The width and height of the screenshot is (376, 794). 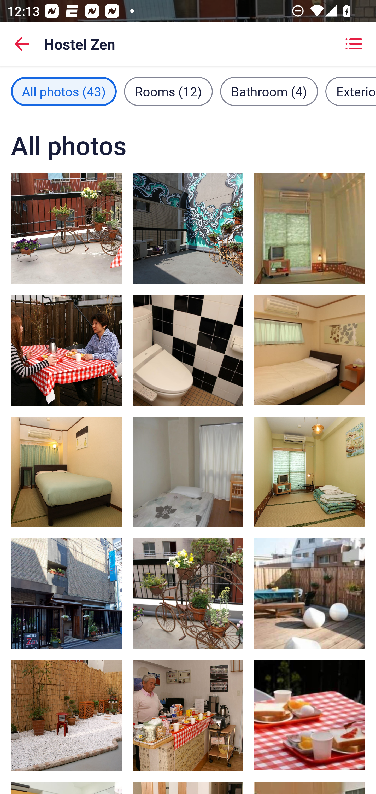 I want to click on Breakfast area, image, so click(x=66, y=350).